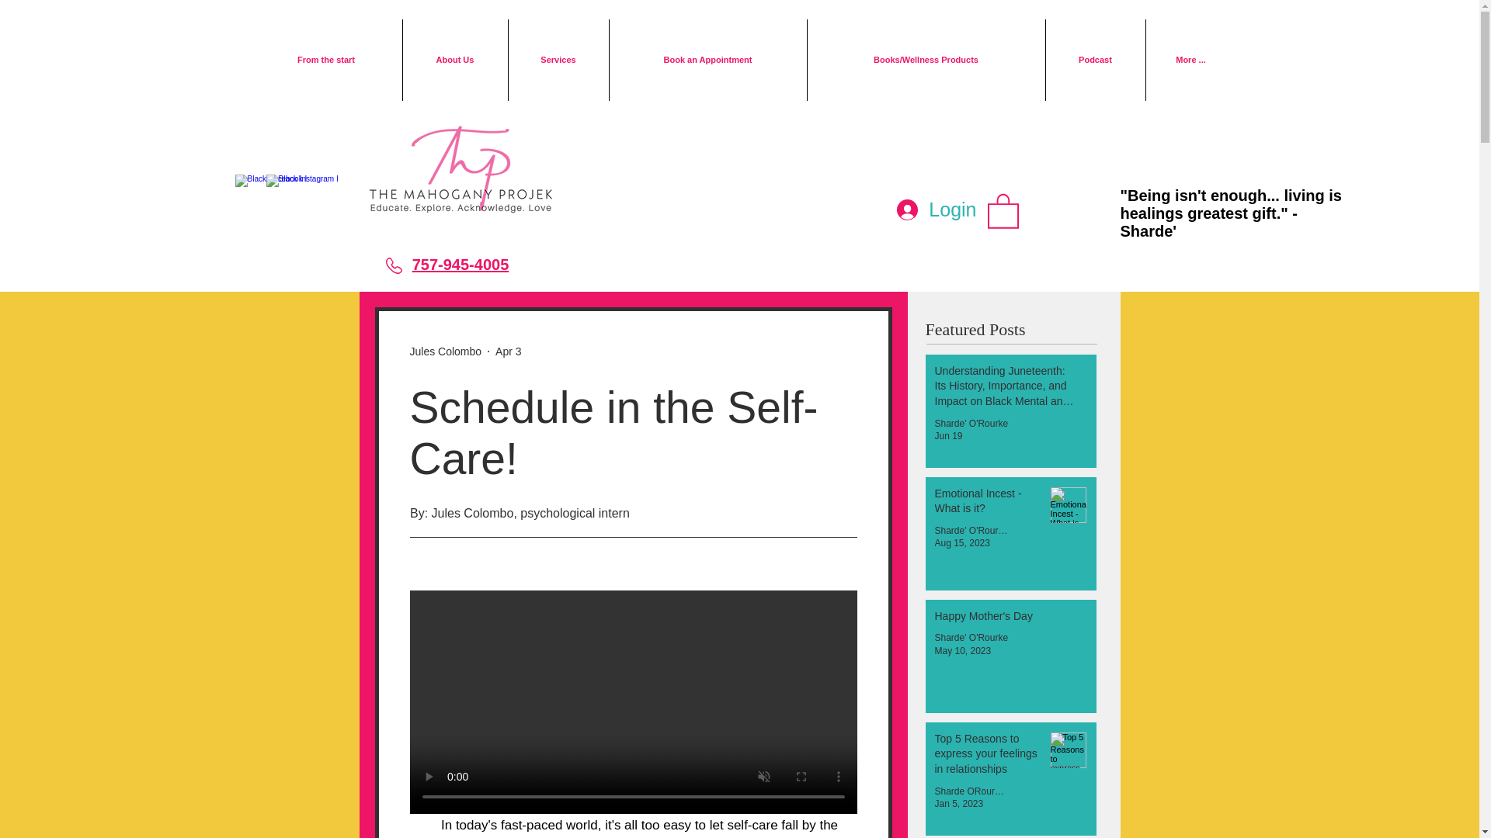 This screenshot has width=1491, height=838. What do you see at coordinates (971, 638) in the screenshot?
I see `Sharde' O'Rourke` at bounding box center [971, 638].